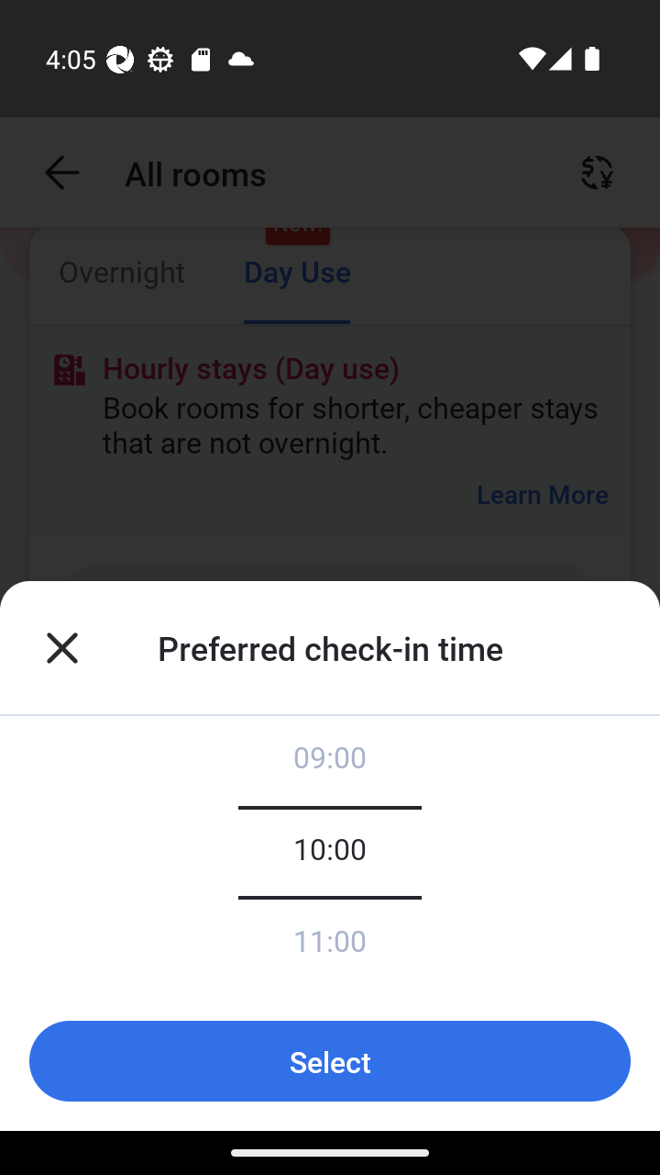 The image size is (660, 1175). Describe the element at coordinates (330, 826) in the screenshot. I see `1 room 2 adults` at that location.